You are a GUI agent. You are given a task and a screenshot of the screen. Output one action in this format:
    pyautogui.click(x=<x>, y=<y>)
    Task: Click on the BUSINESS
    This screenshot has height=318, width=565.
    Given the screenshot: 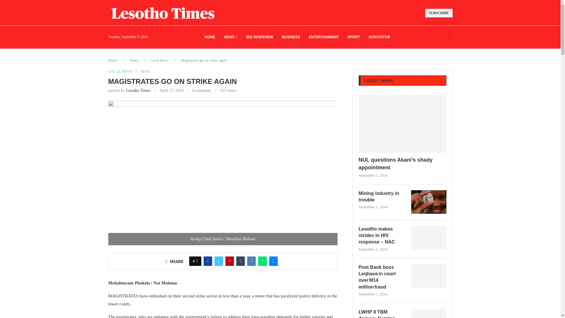 What is the action you would take?
    pyautogui.click(x=291, y=37)
    